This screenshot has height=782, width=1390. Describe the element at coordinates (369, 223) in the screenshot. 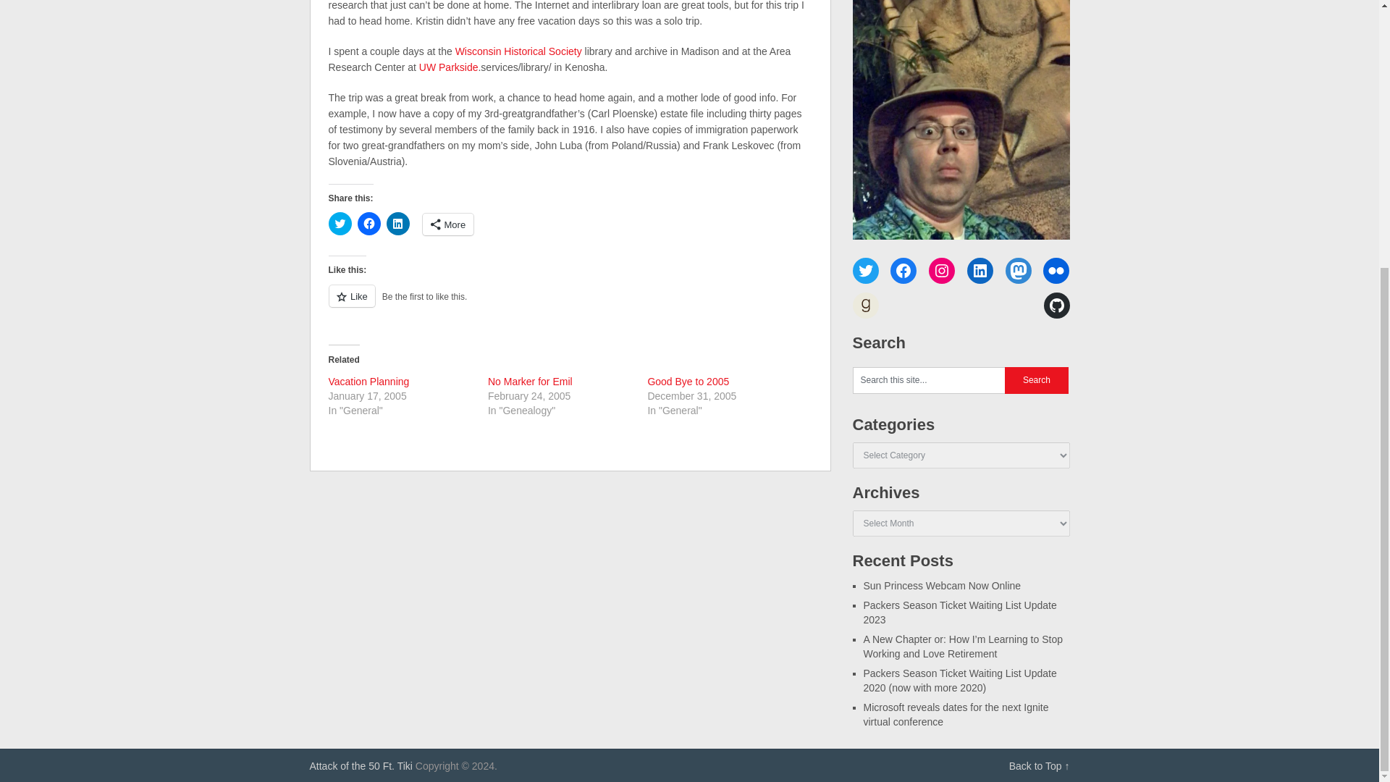

I see `Click to share on Facebook` at that location.